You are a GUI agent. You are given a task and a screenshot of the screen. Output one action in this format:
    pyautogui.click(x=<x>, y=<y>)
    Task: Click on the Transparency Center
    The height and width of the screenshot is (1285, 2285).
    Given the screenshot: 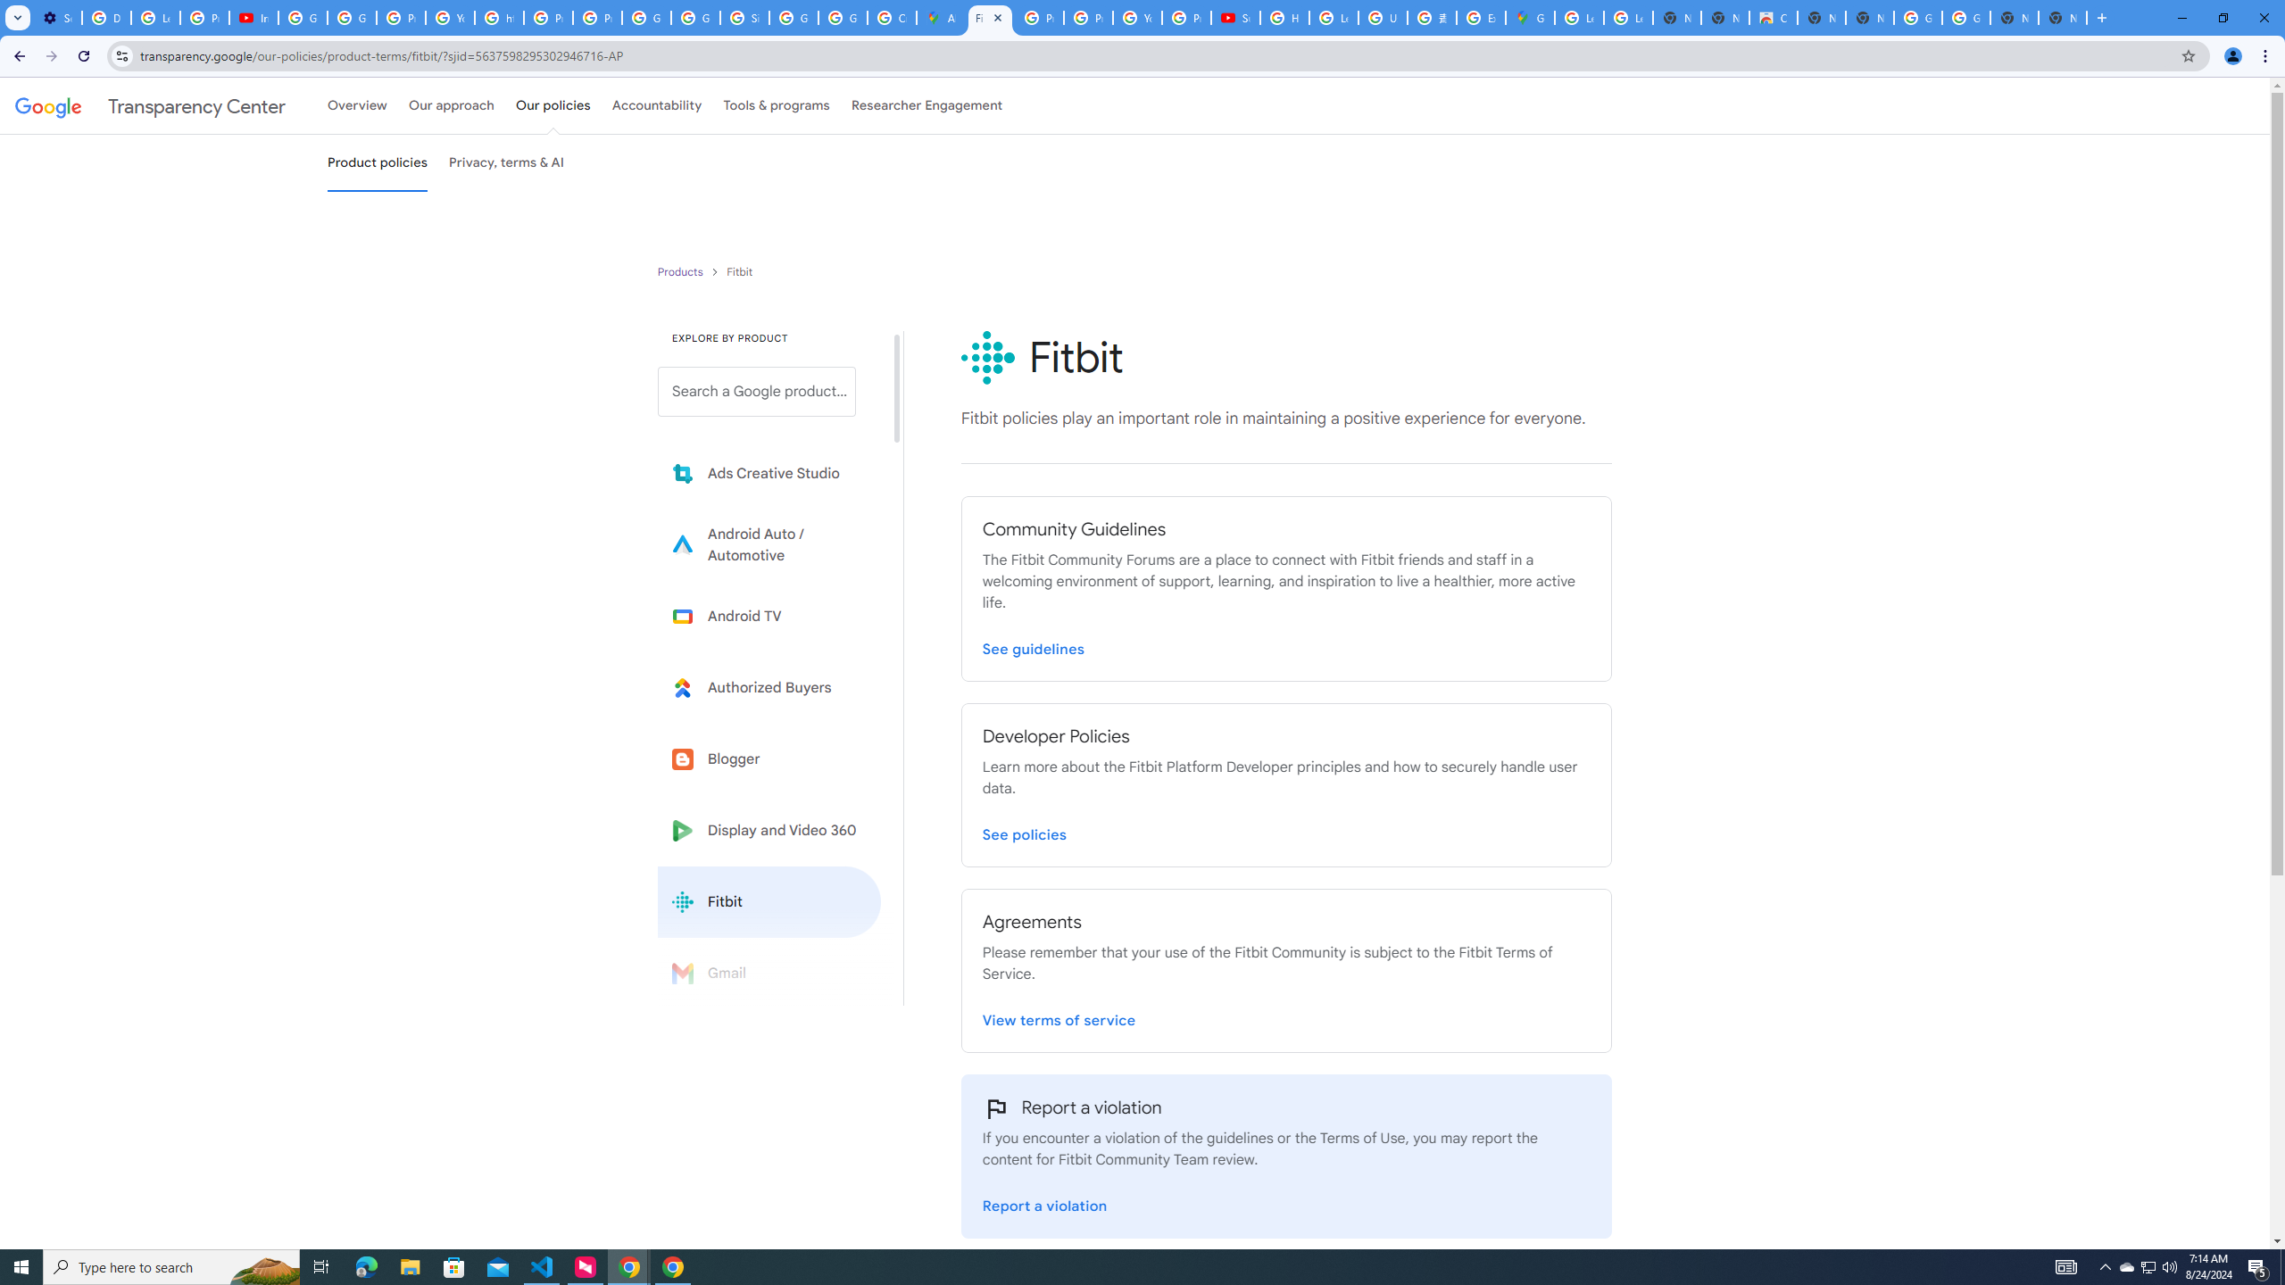 What is the action you would take?
    pyautogui.click(x=150, y=105)
    